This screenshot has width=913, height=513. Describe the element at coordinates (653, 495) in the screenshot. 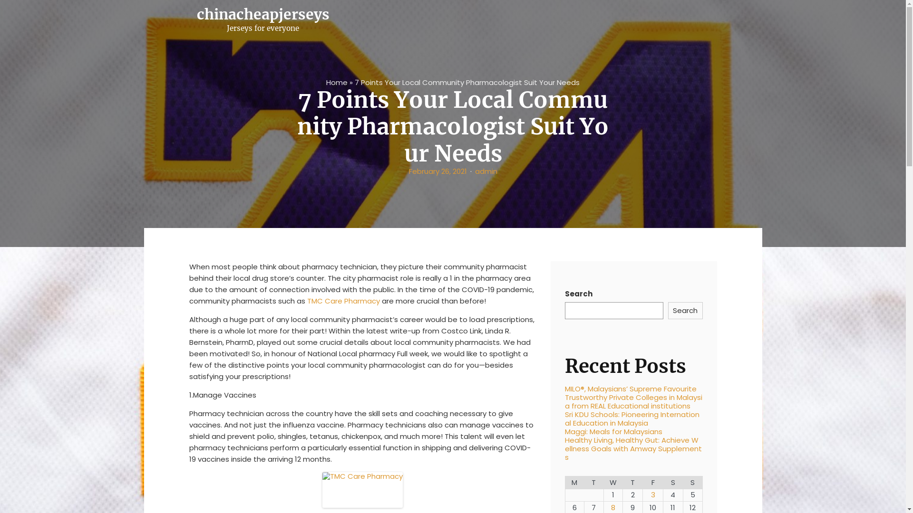

I see `3` at that location.